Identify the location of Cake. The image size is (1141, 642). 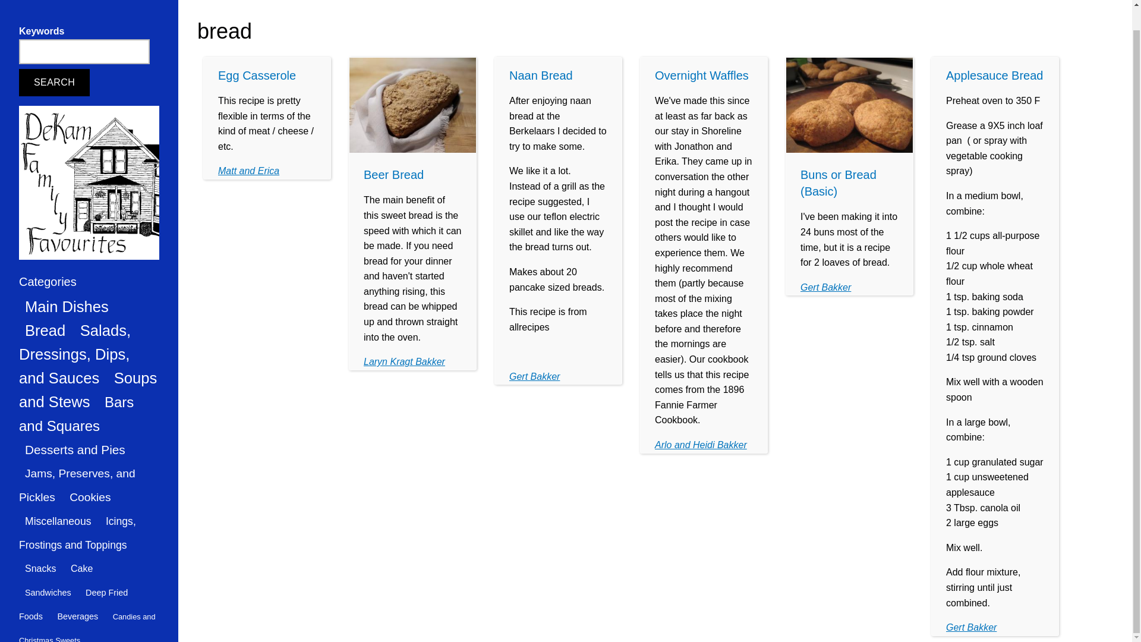
(81, 546).